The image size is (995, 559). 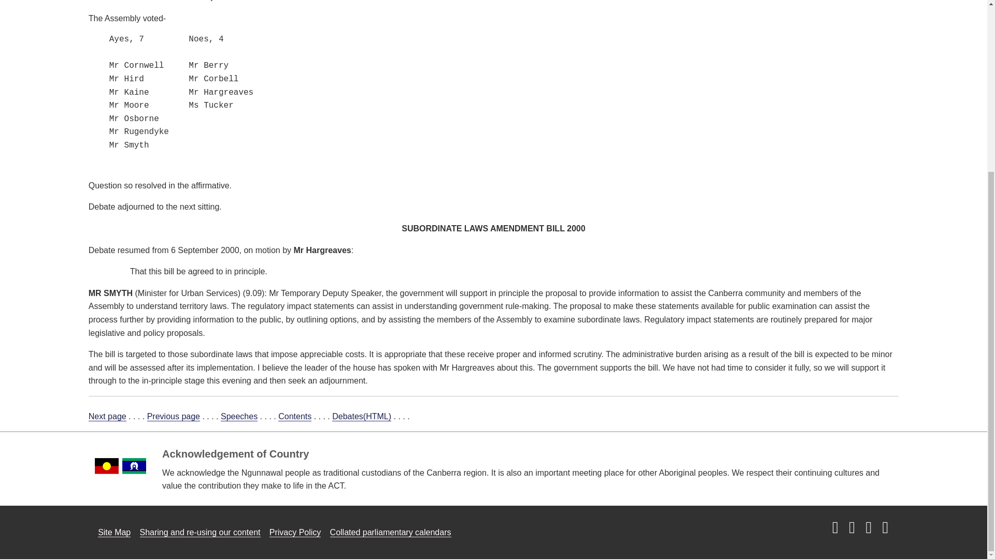 What do you see at coordinates (200, 532) in the screenshot?
I see `Link to Sharing and re-using our content` at bounding box center [200, 532].